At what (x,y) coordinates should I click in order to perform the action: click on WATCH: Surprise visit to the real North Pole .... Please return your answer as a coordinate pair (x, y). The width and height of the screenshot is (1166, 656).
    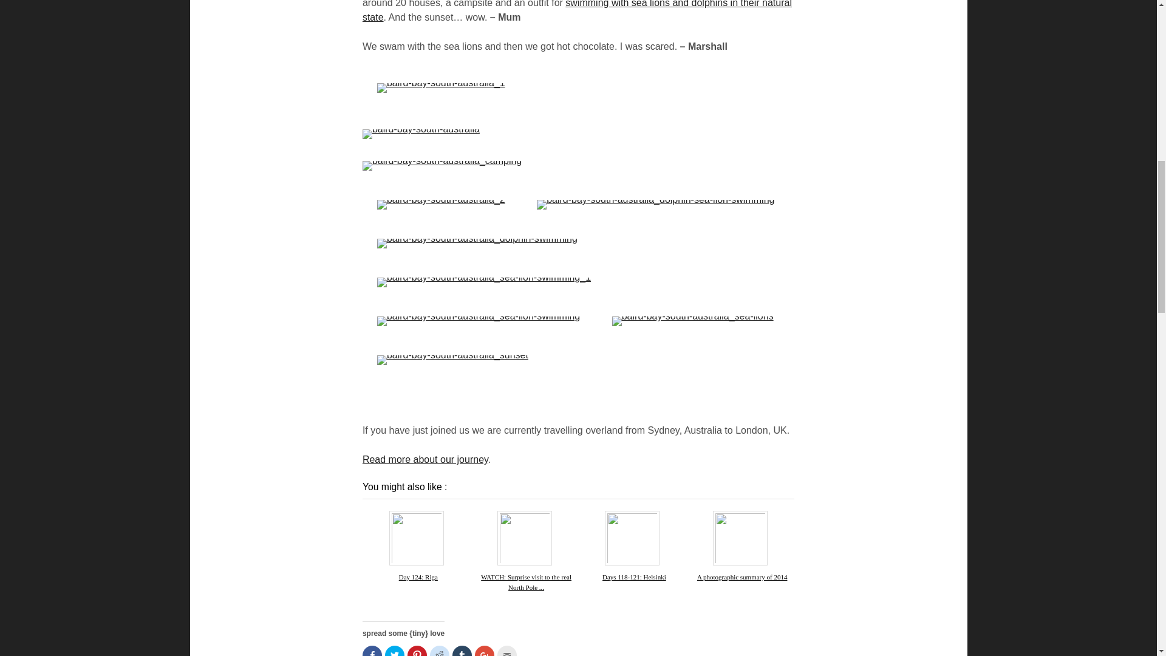
    Looking at the image, I should click on (526, 582).